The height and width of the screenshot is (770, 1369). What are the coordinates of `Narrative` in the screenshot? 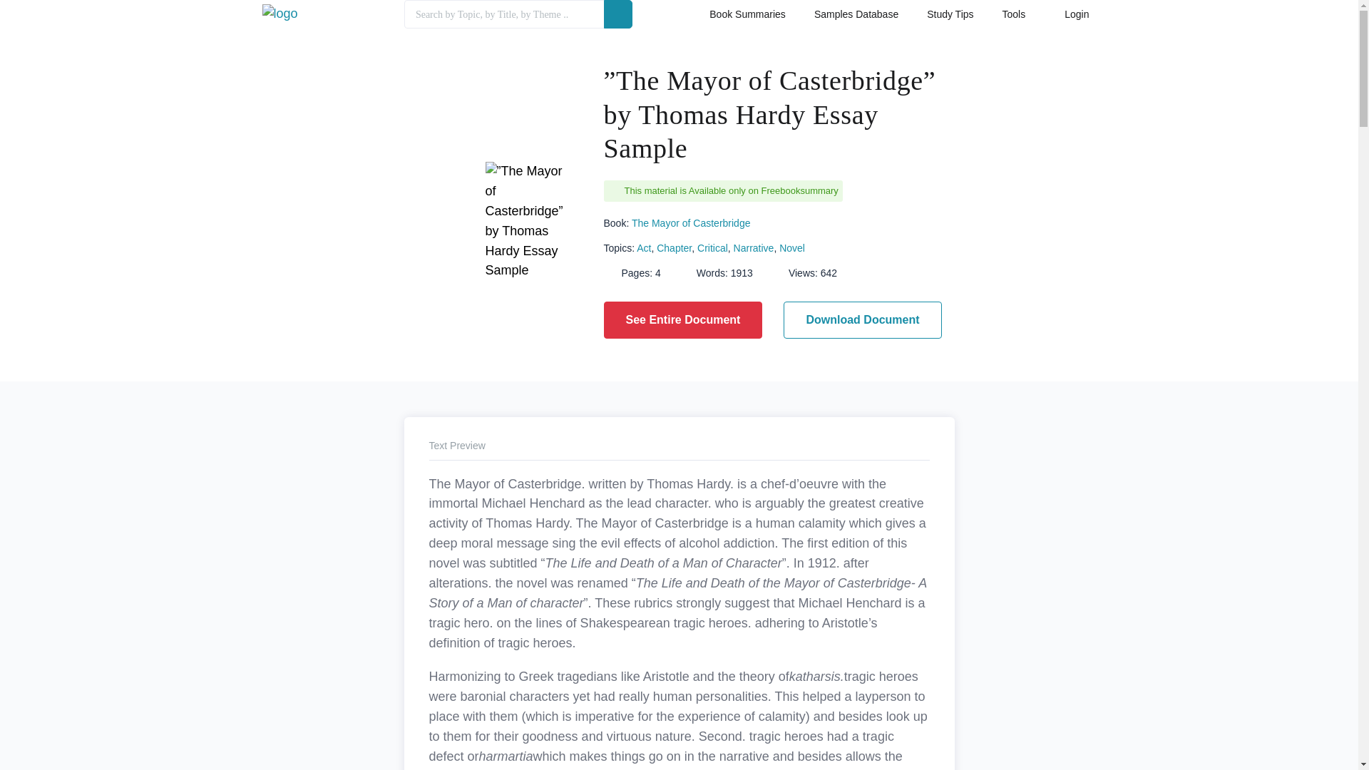 It's located at (754, 248).